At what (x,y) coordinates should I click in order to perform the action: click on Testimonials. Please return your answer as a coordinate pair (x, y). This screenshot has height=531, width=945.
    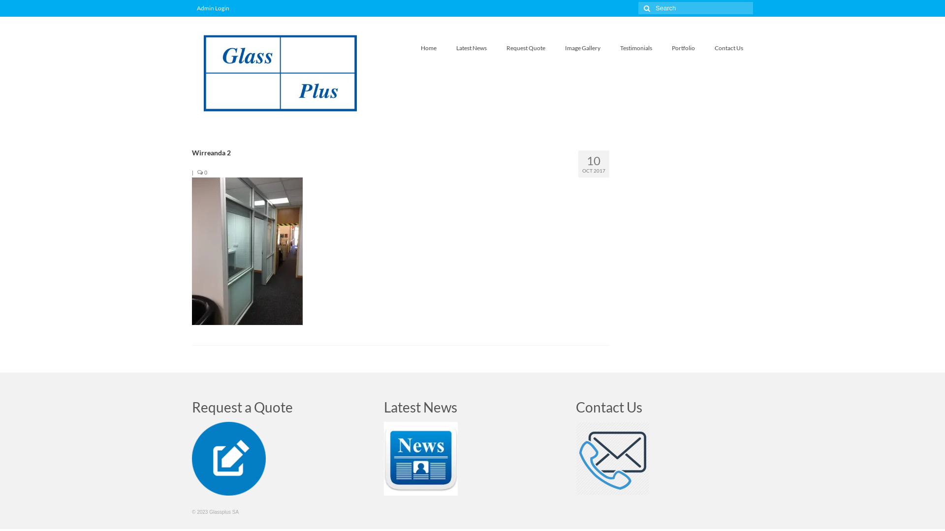
    Looking at the image, I should click on (636, 48).